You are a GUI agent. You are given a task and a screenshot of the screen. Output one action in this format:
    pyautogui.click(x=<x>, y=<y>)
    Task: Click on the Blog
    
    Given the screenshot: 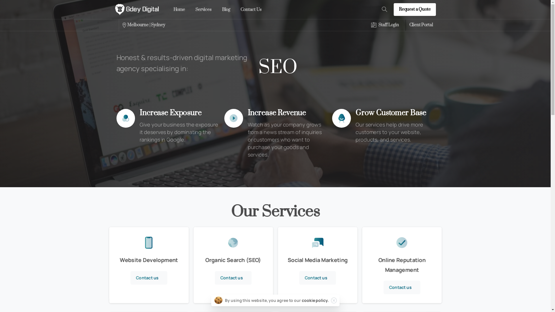 What is the action you would take?
    pyautogui.click(x=226, y=10)
    